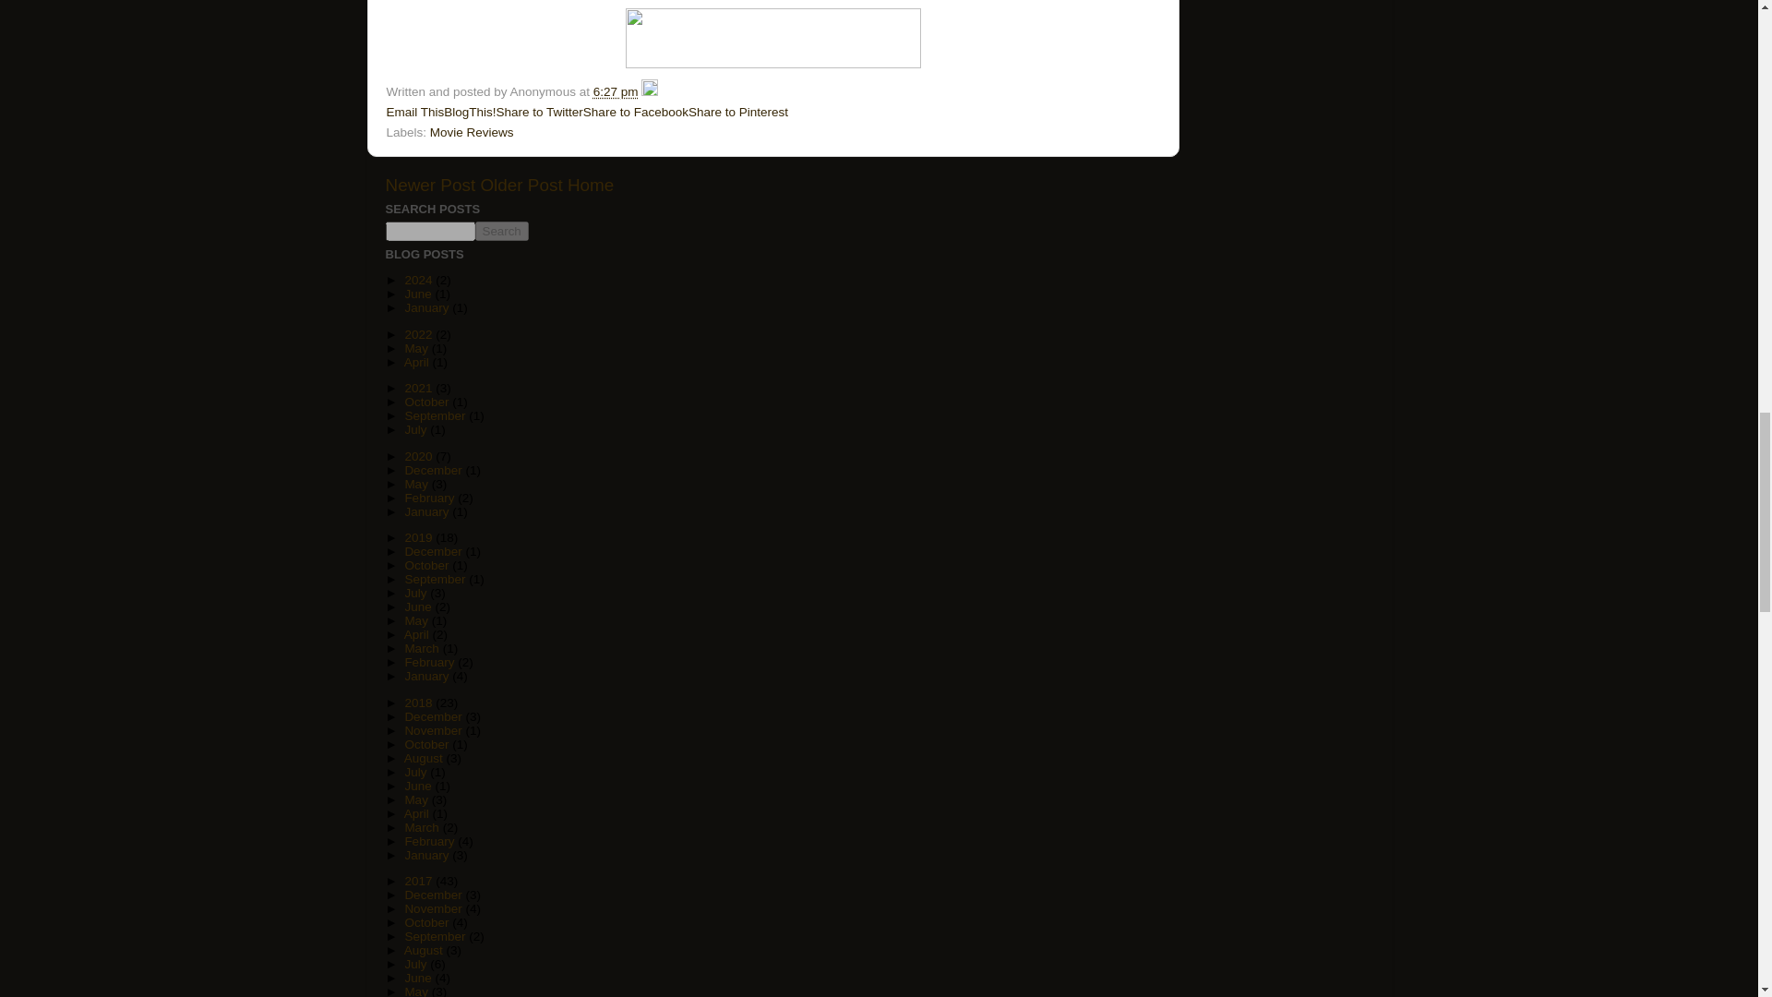 Image resolution: width=1772 pixels, height=997 pixels. Describe the element at coordinates (501, 231) in the screenshot. I see `Search` at that location.